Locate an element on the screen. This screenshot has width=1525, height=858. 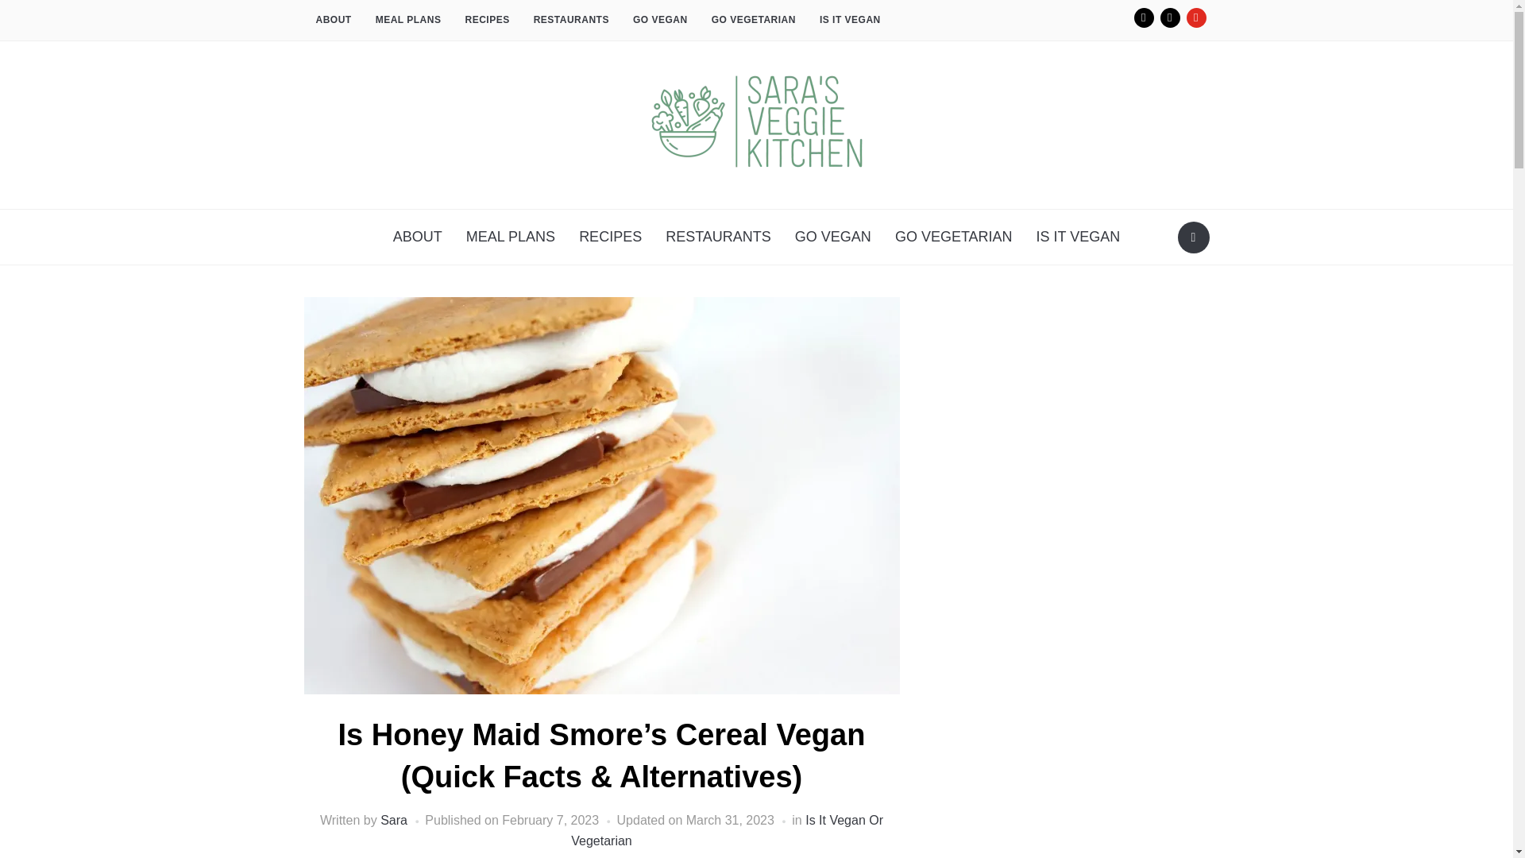
Default Label is located at coordinates (1169, 17).